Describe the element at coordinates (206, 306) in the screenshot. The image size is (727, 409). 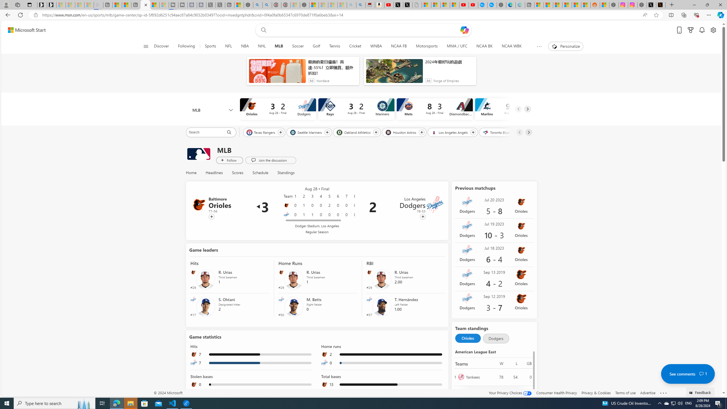
I see `S. Ohtani` at that location.